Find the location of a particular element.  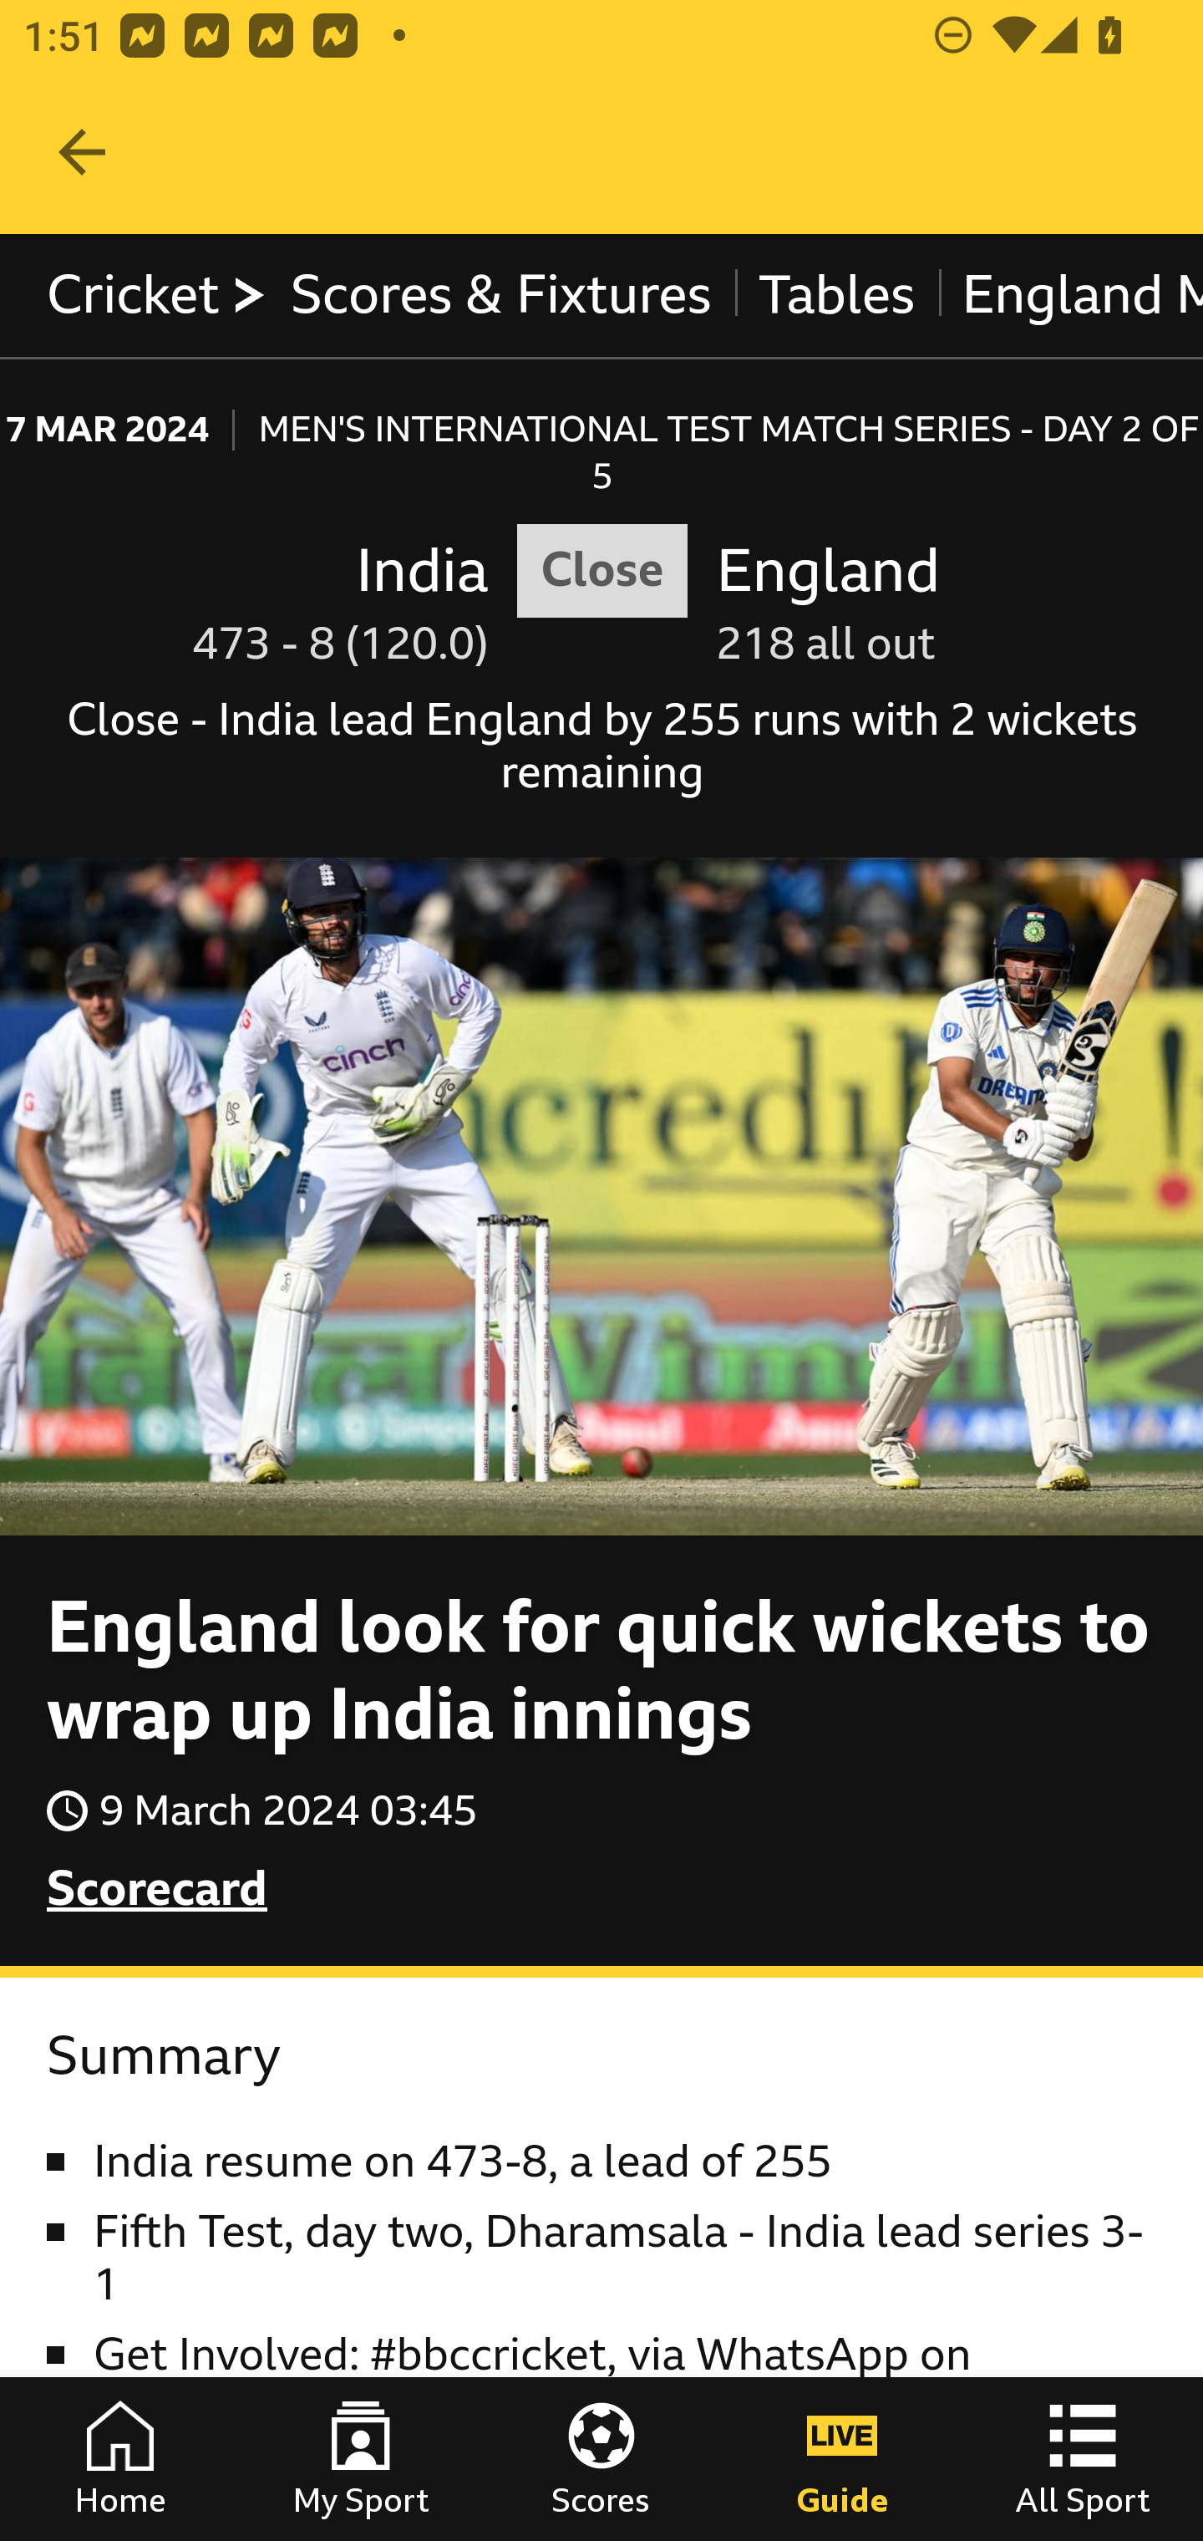

England Men is located at coordinates (1069, 294).